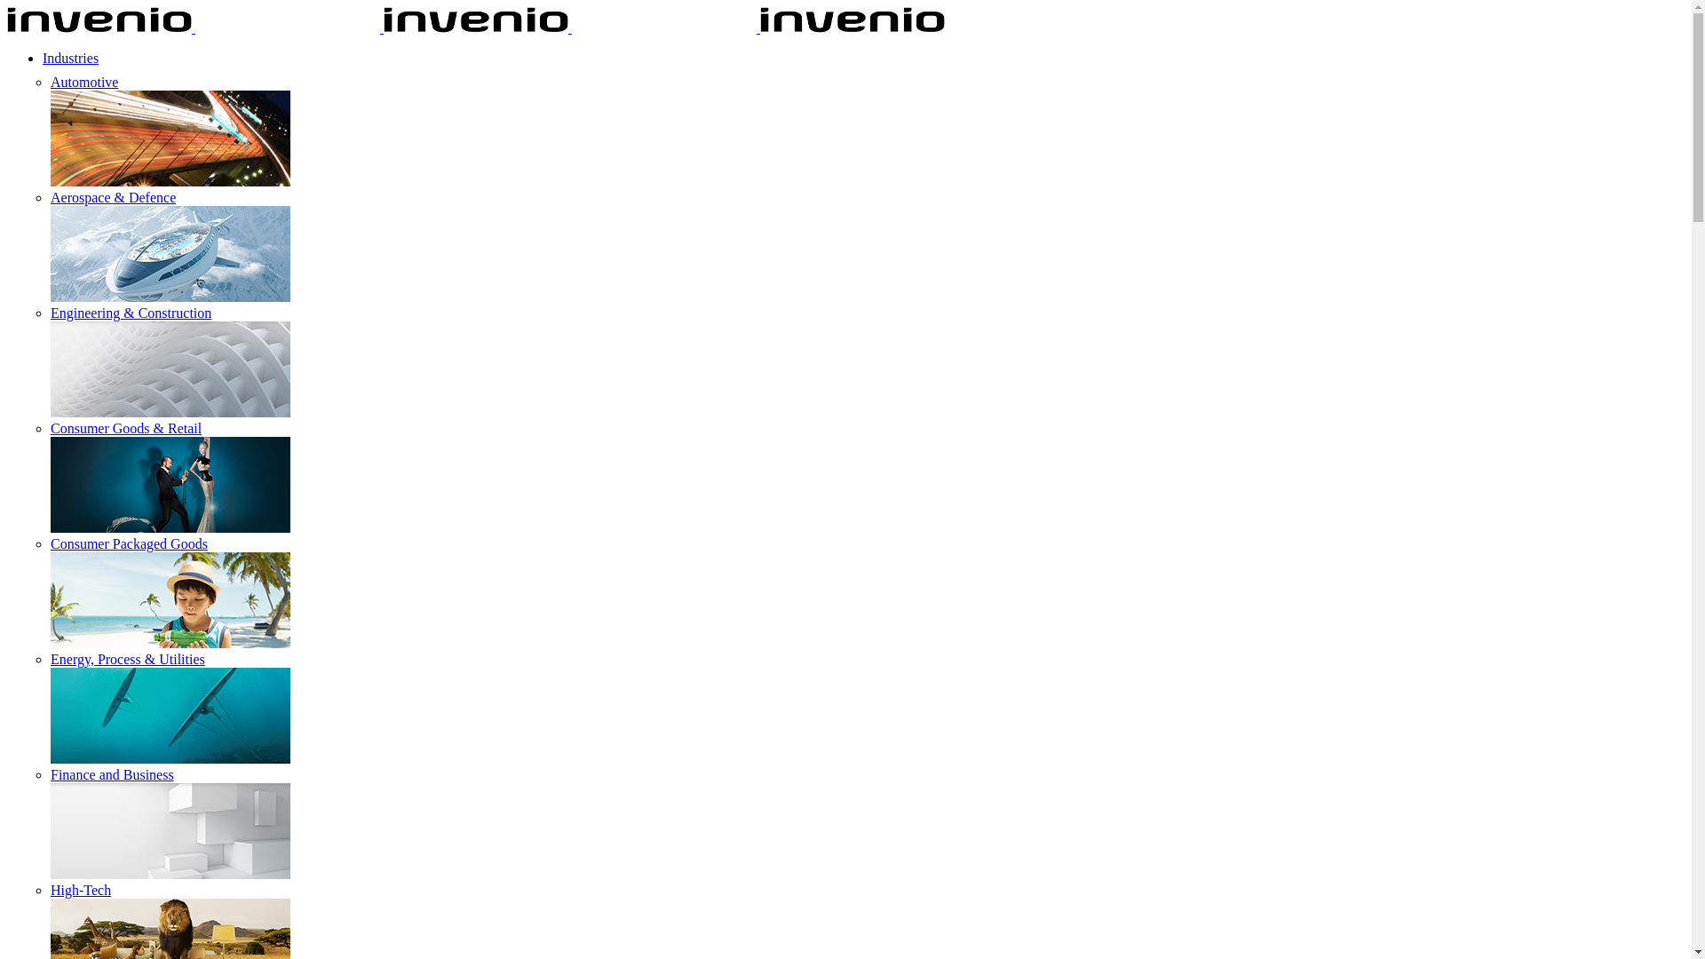 Image resolution: width=1705 pixels, height=959 pixels. What do you see at coordinates (170, 485) in the screenshot?
I see `Consumer Goods & Retail Industry Sector` at bounding box center [170, 485].